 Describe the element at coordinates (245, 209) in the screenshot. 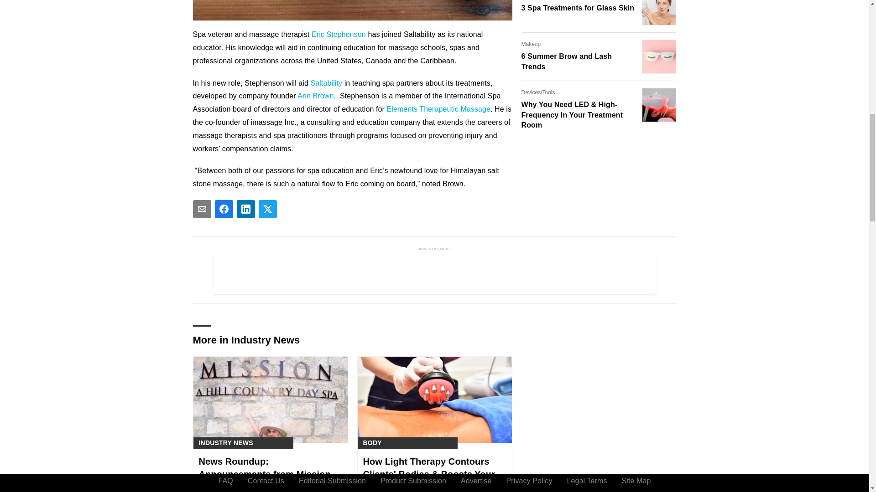

I see `Share To linkedin` at that location.